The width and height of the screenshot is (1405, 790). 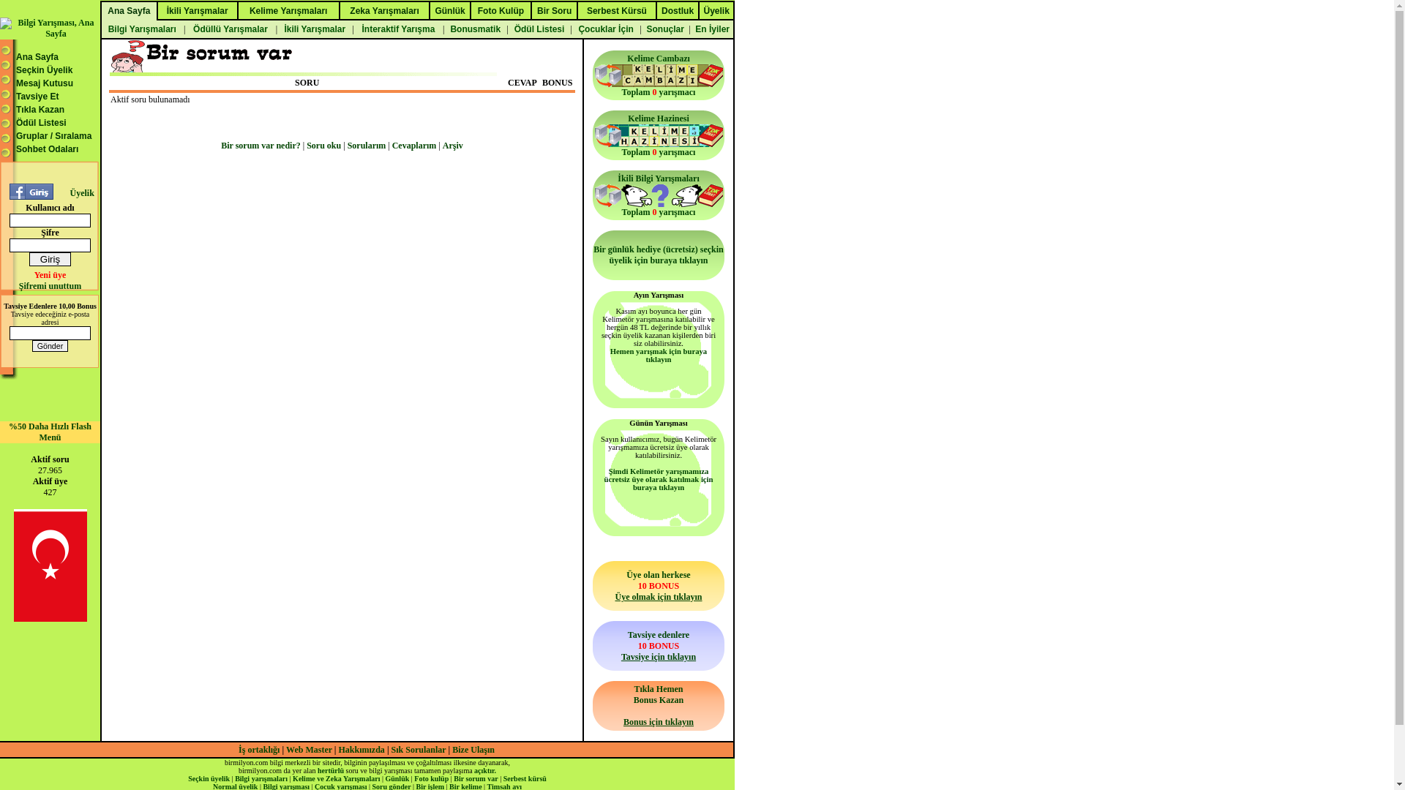 I want to click on Bonusmatik, so click(x=476, y=29).